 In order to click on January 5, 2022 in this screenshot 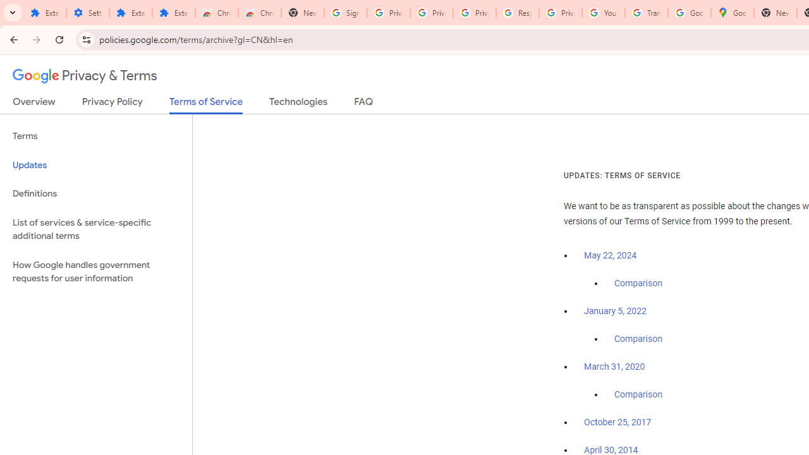, I will do `click(615, 311)`.